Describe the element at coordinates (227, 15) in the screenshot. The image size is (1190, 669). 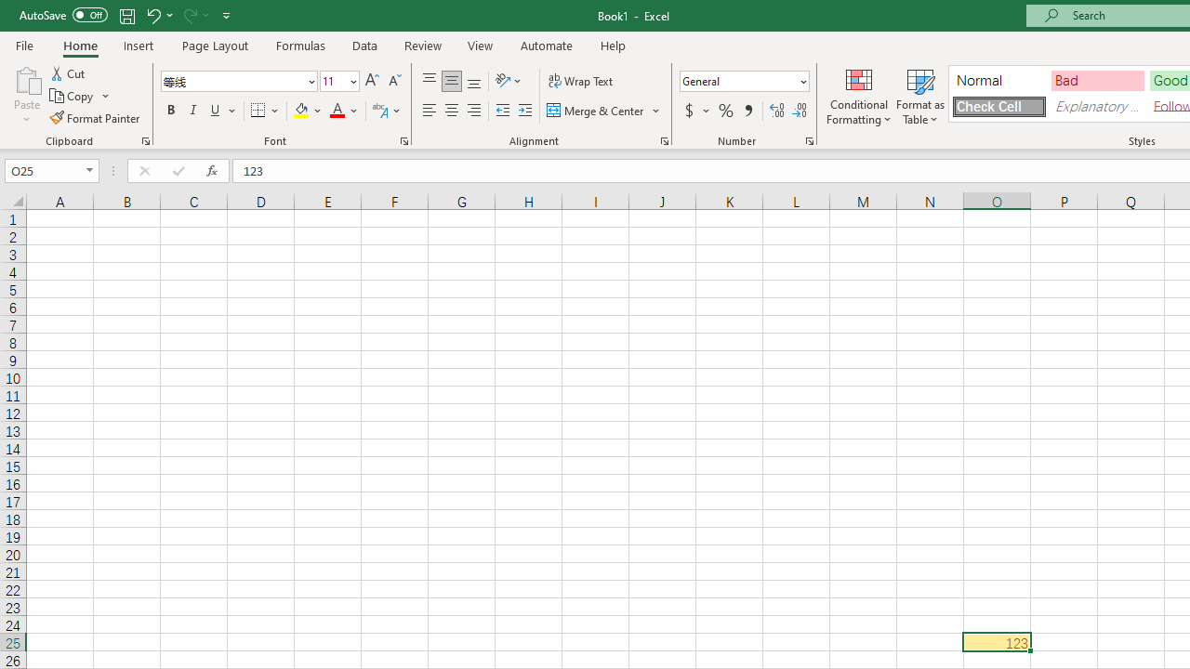
I see `Customize Quick Access Toolbar` at that location.